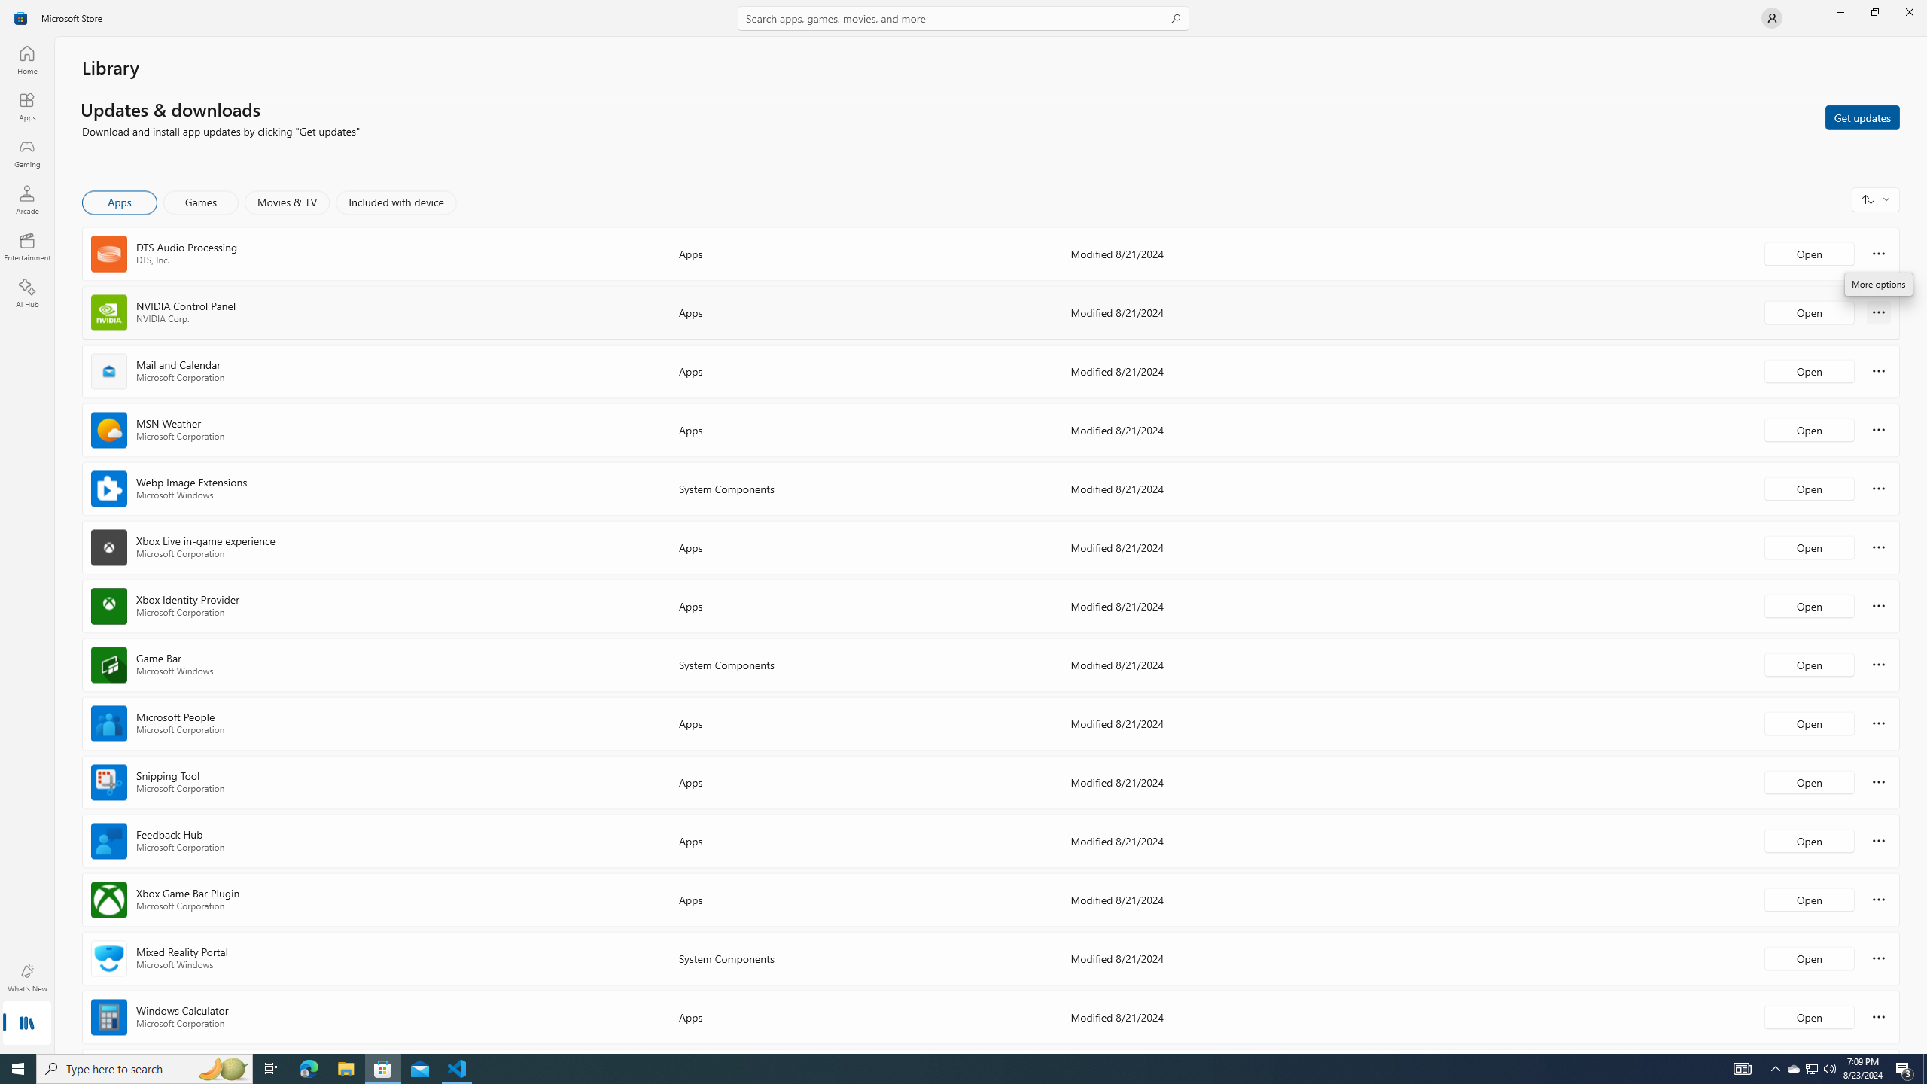  What do you see at coordinates (27, 59) in the screenshot?
I see `Home` at bounding box center [27, 59].